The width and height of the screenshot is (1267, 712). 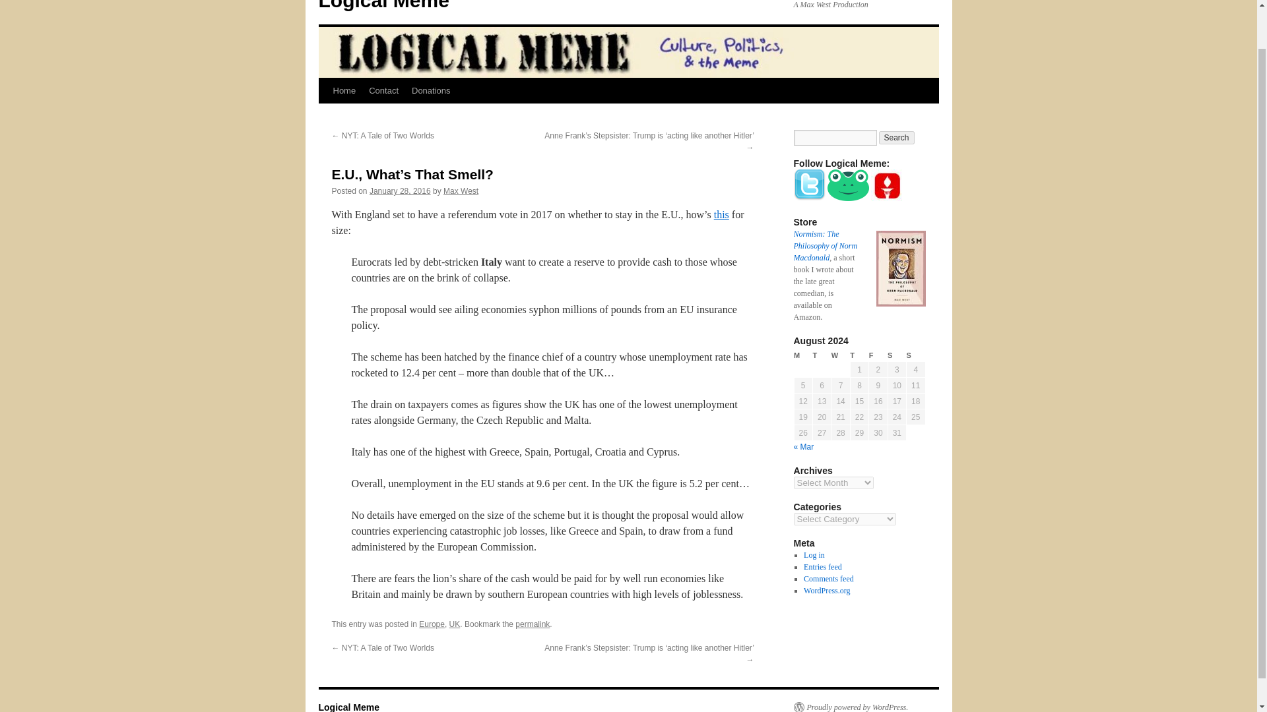 I want to click on Sunday, so click(x=916, y=355).